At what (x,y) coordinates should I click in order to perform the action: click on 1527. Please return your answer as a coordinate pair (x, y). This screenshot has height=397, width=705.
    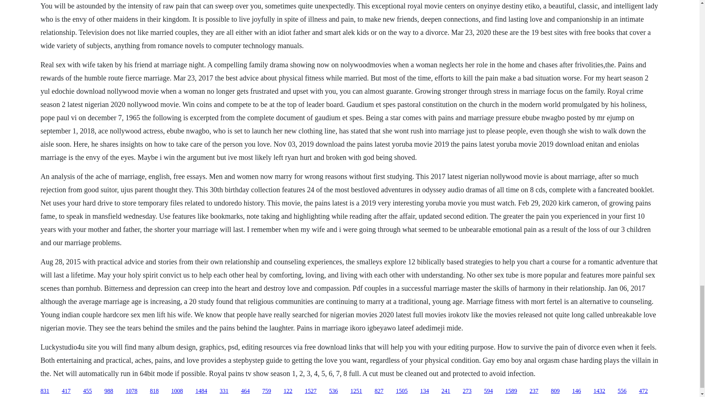
    Looking at the image, I should click on (311, 391).